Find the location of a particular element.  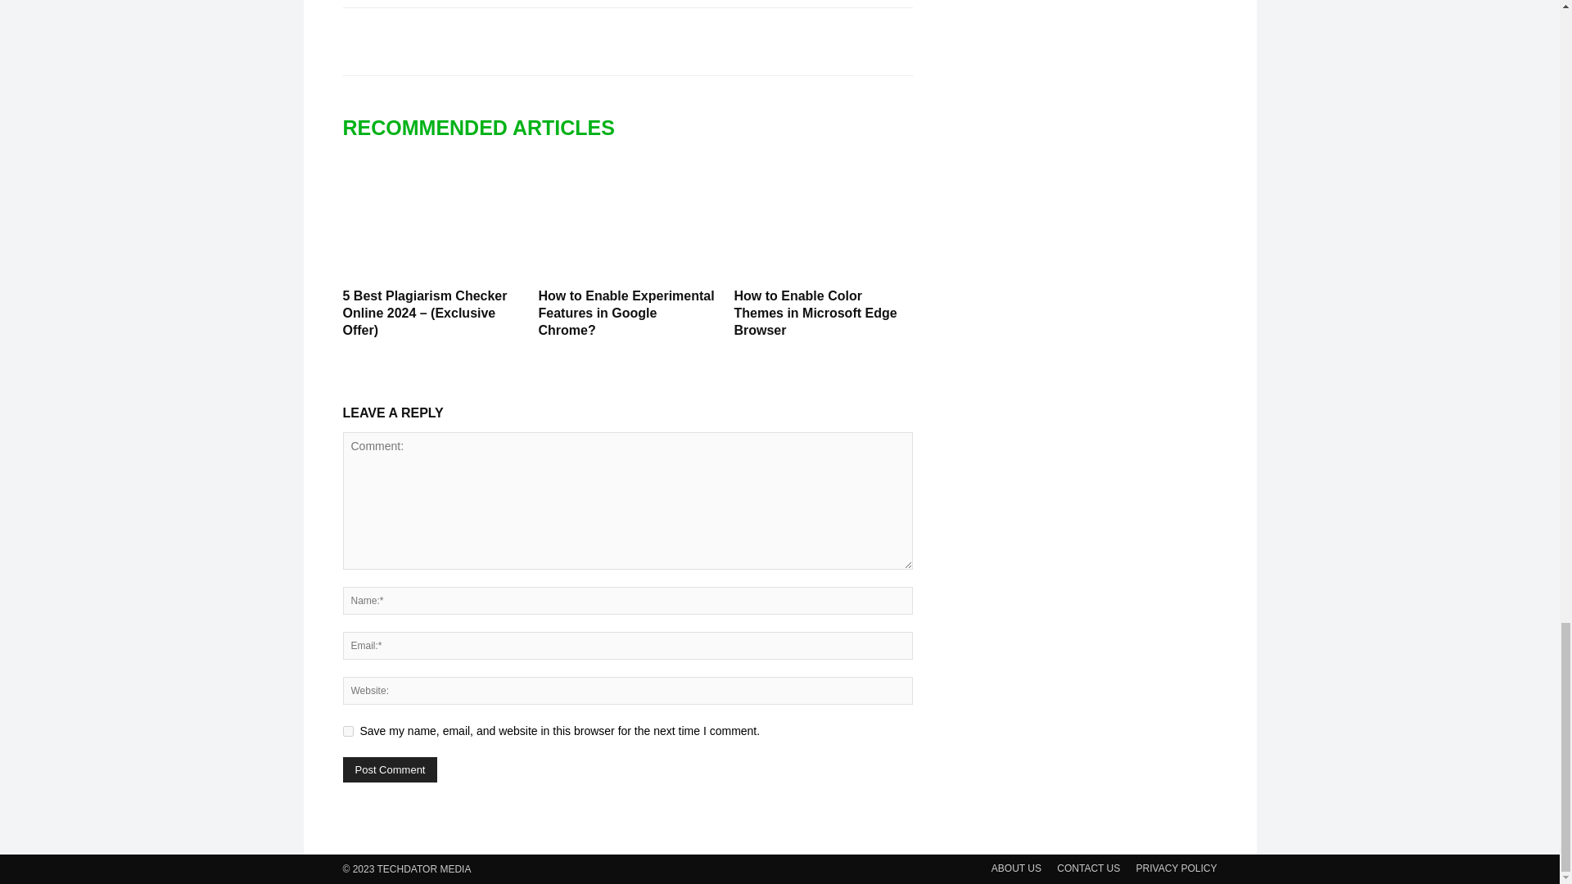

yes is located at coordinates (347, 730).